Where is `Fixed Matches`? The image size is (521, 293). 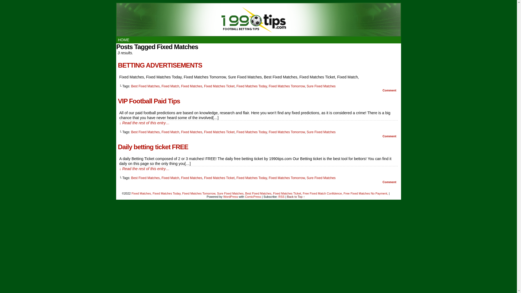
Fixed Matches is located at coordinates (192, 178).